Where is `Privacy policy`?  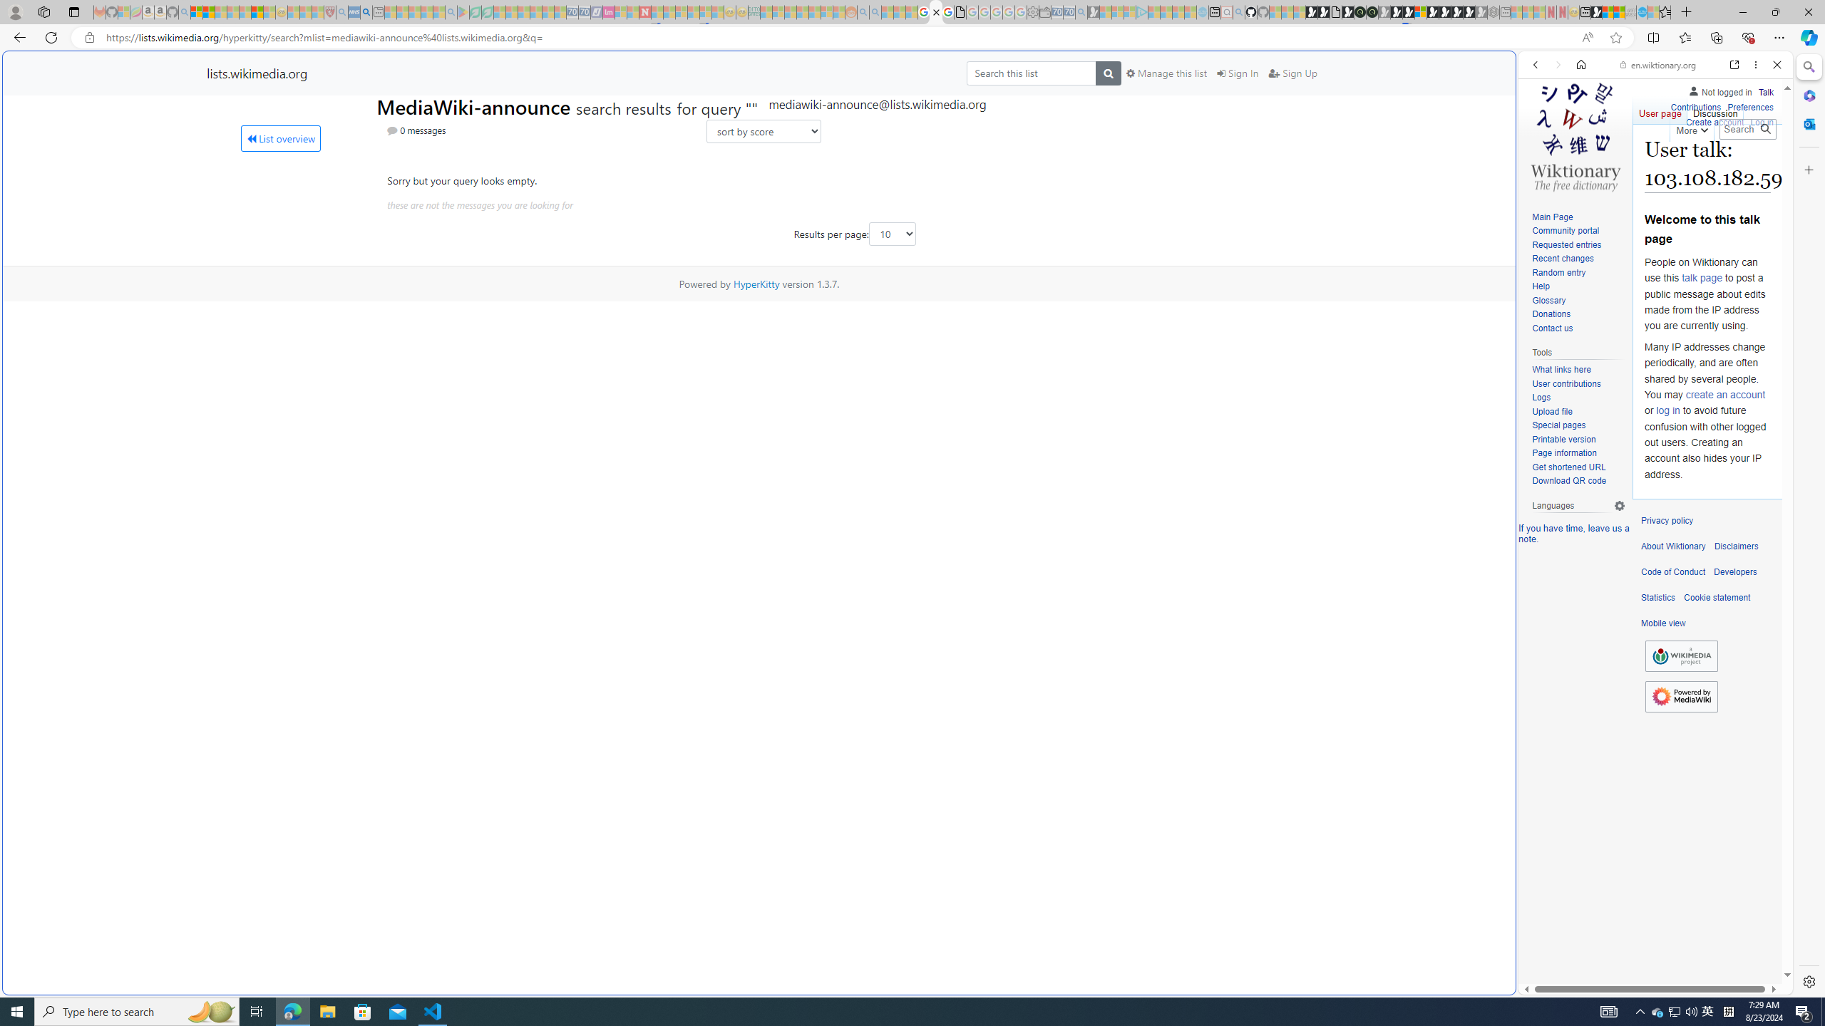 Privacy policy is located at coordinates (1667, 521).